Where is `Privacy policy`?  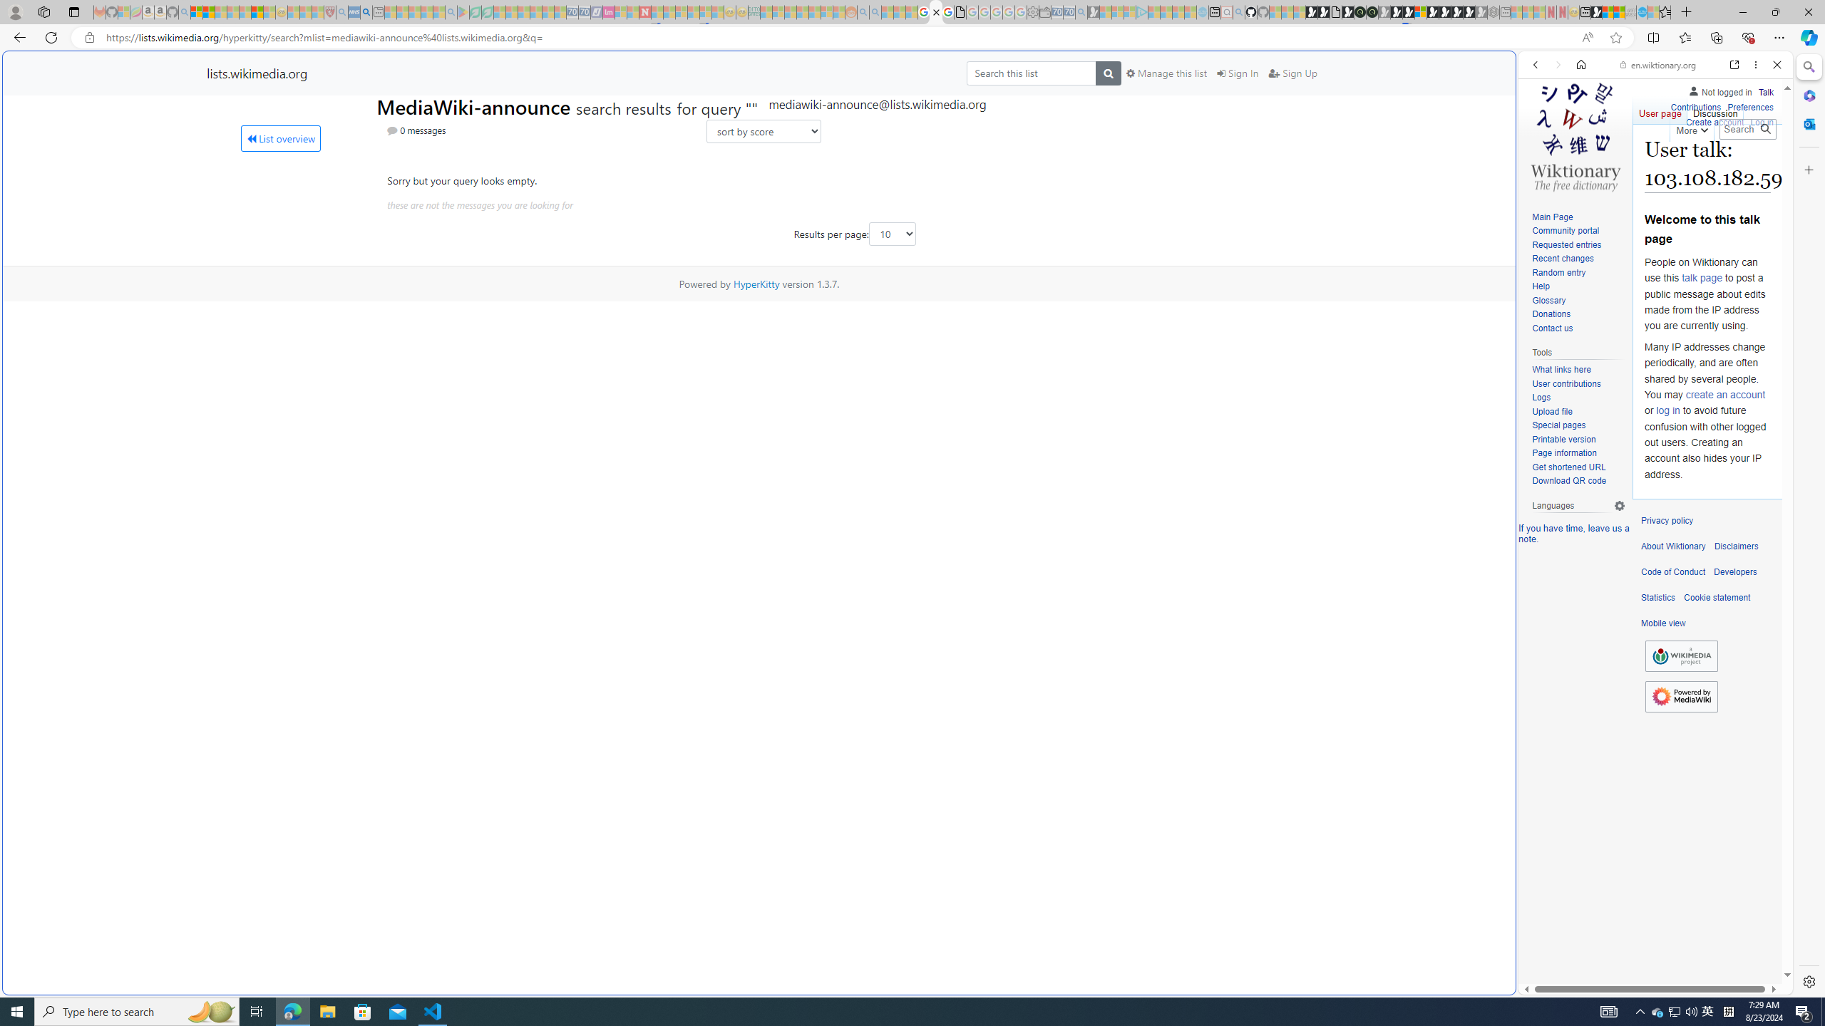 Privacy policy is located at coordinates (1667, 521).